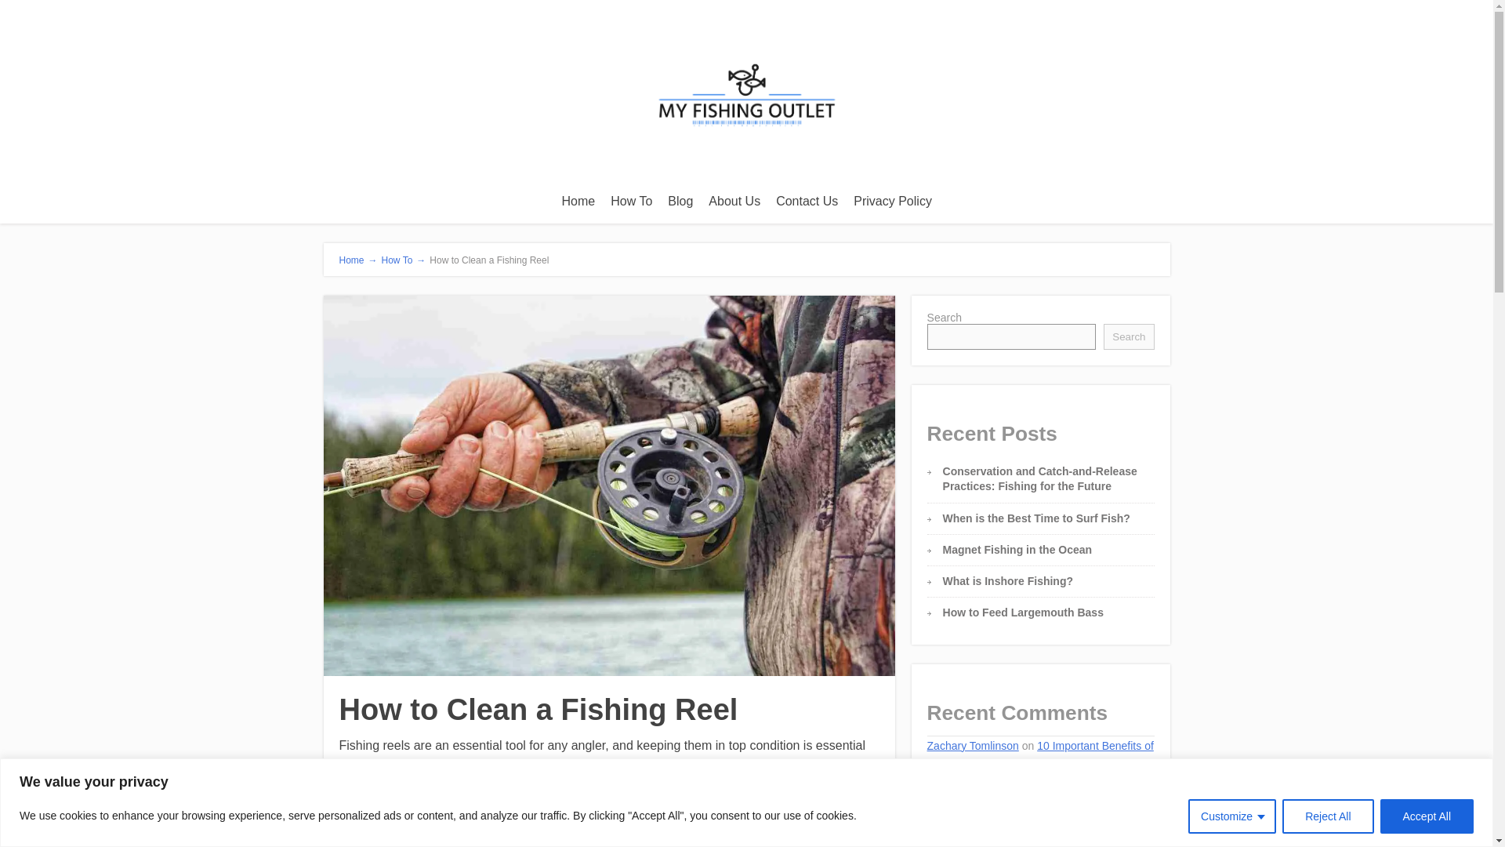  I want to click on Contact Us, so click(807, 201).